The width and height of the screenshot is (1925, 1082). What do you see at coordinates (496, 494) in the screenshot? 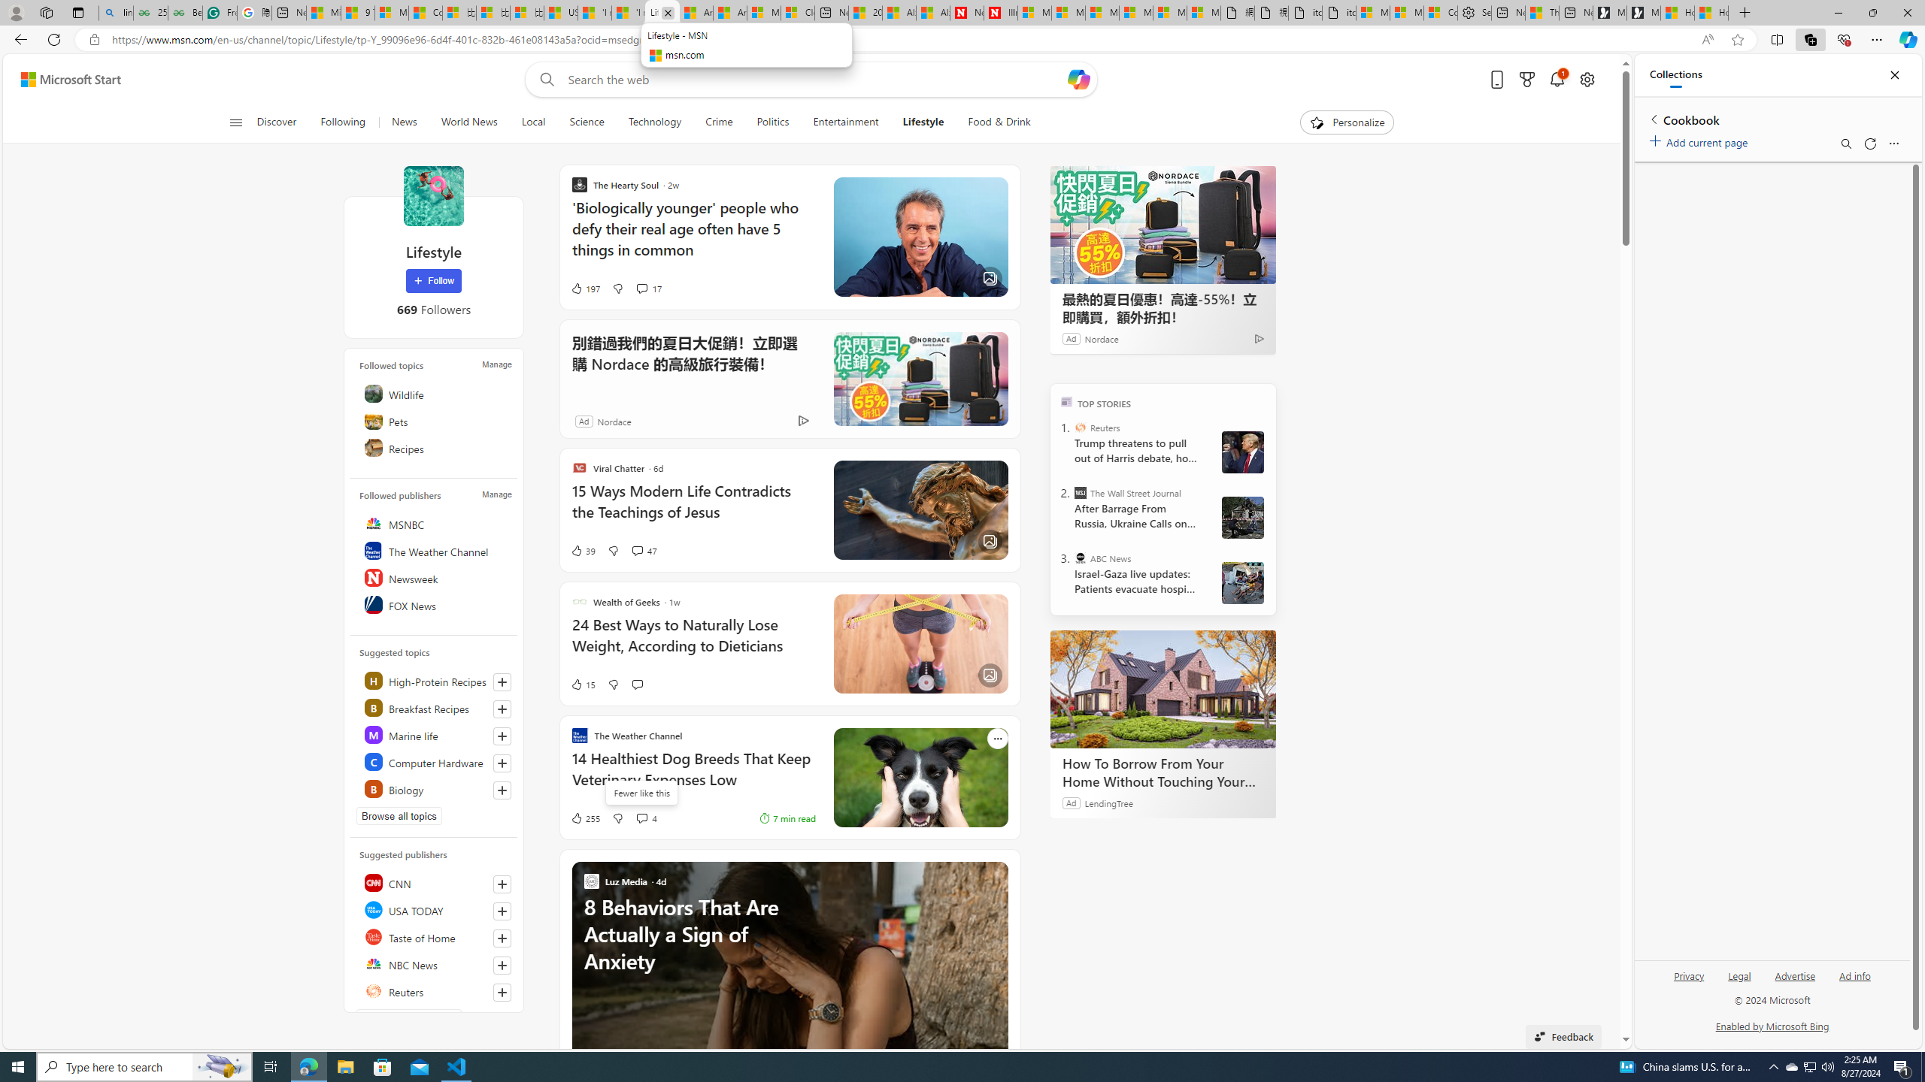
I see `Manage` at bounding box center [496, 494].